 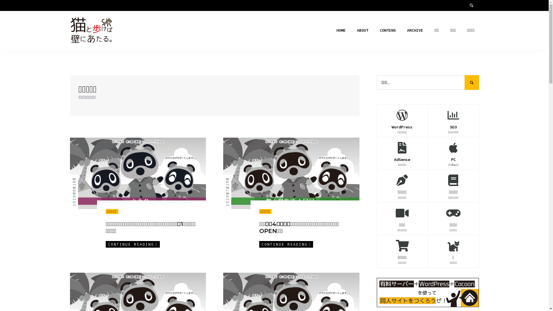 I want to click on ARCHIVE, so click(x=415, y=30).